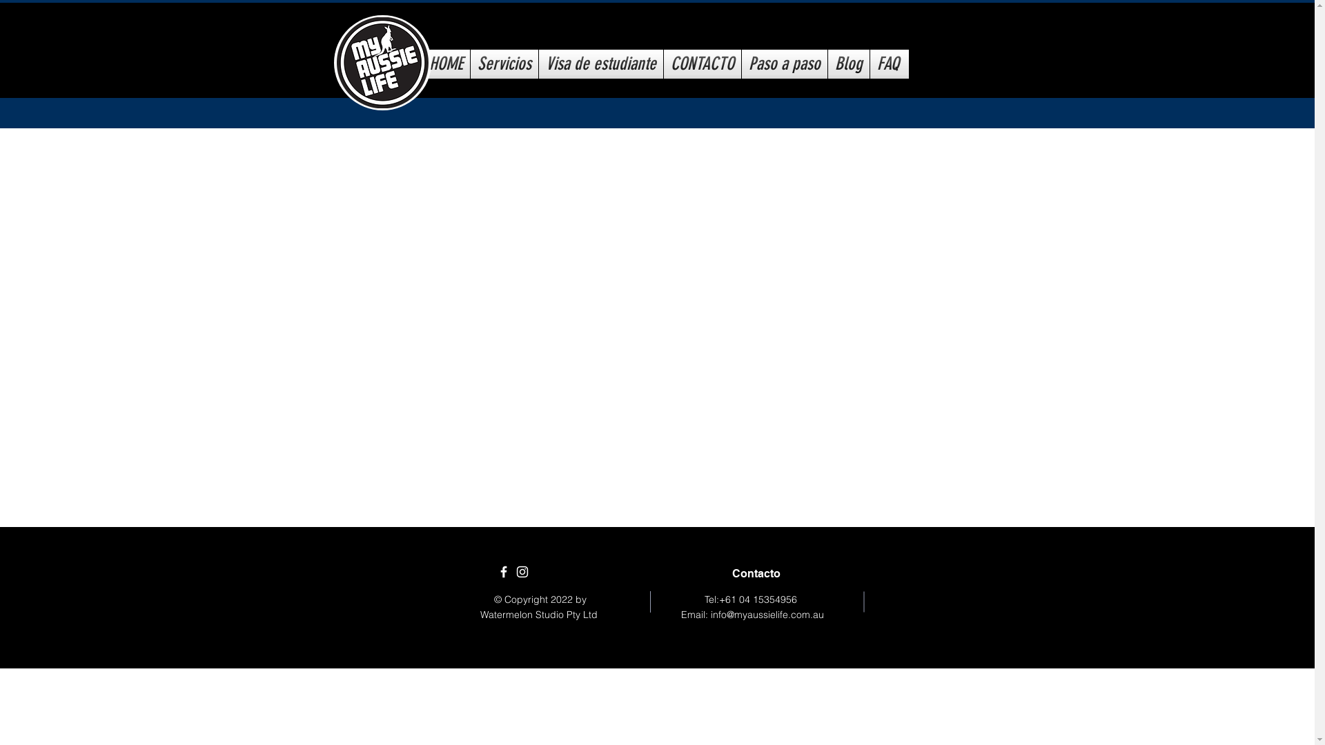 This screenshot has width=1325, height=745. Describe the element at coordinates (888, 64) in the screenshot. I see `FAQ` at that location.